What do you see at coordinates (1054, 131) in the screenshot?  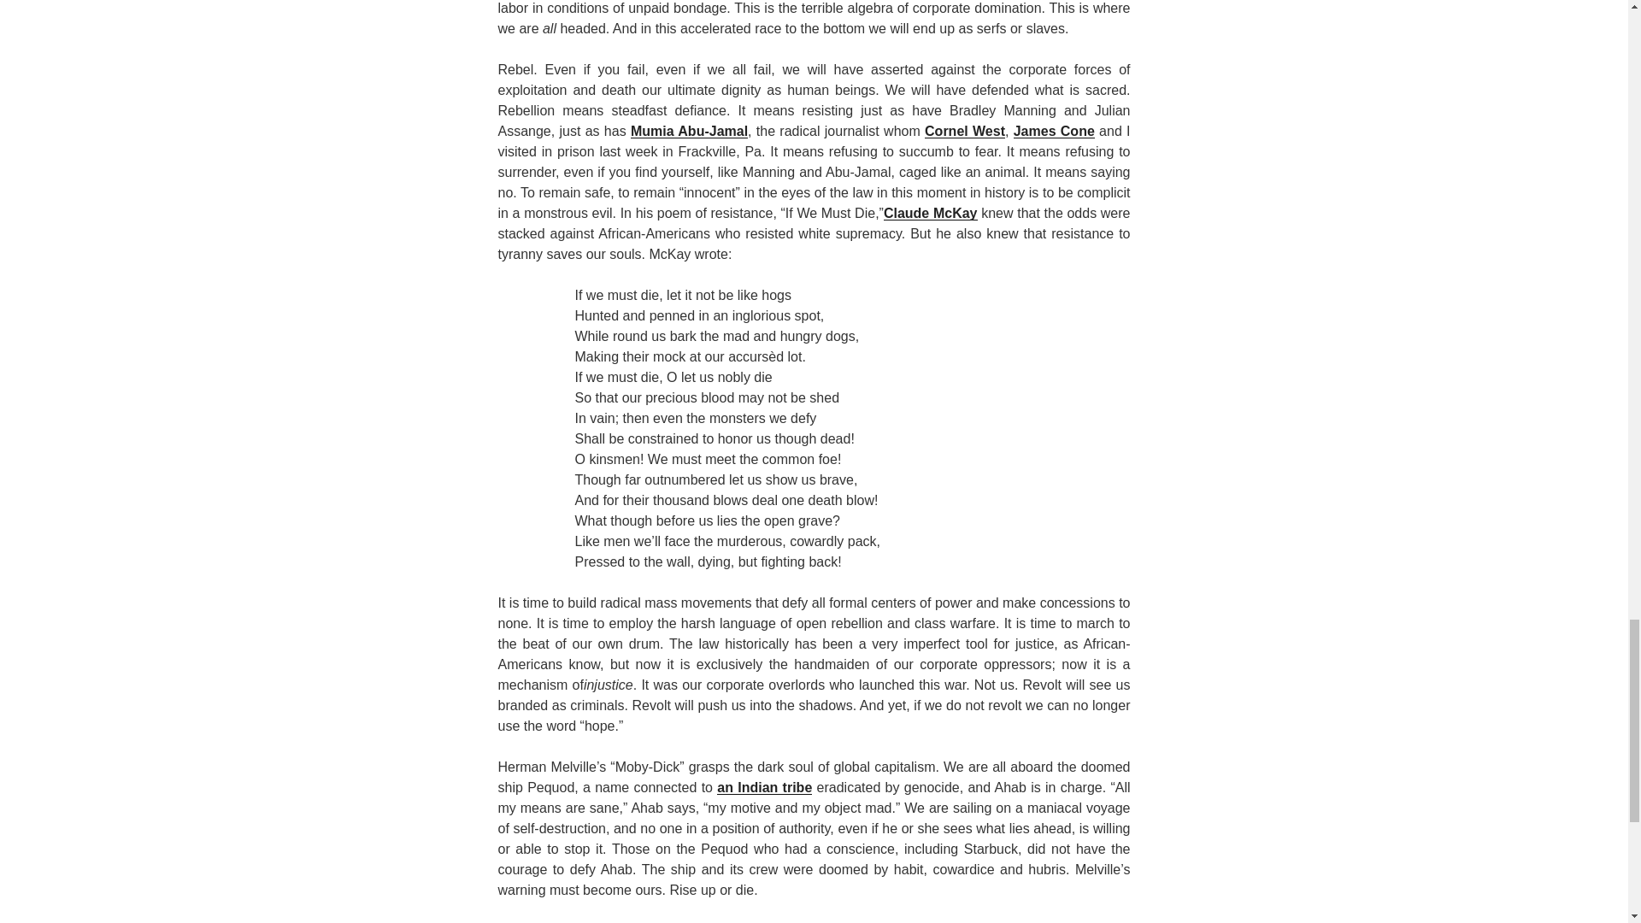 I see `James Cone` at bounding box center [1054, 131].